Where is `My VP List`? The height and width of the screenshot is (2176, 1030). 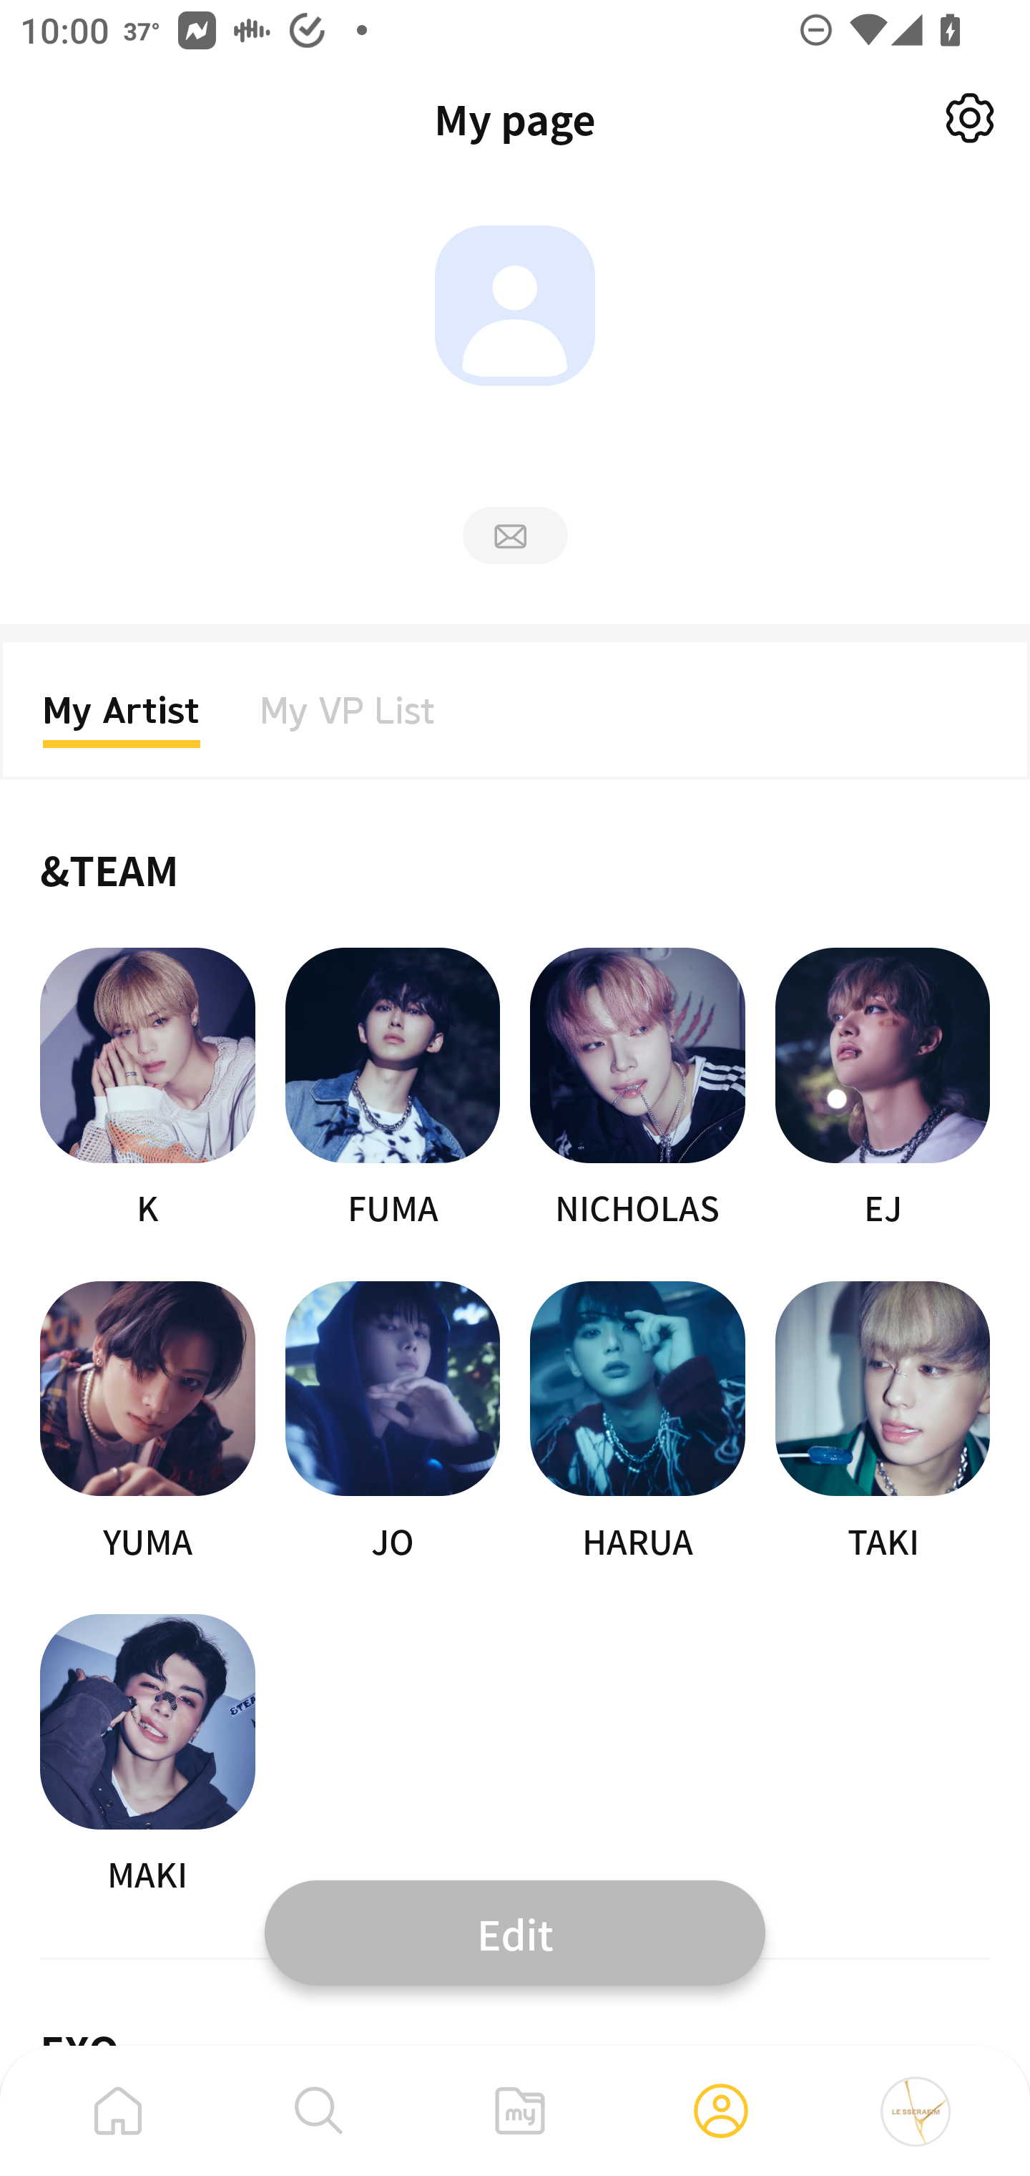 My VP List is located at coordinates (348, 719).